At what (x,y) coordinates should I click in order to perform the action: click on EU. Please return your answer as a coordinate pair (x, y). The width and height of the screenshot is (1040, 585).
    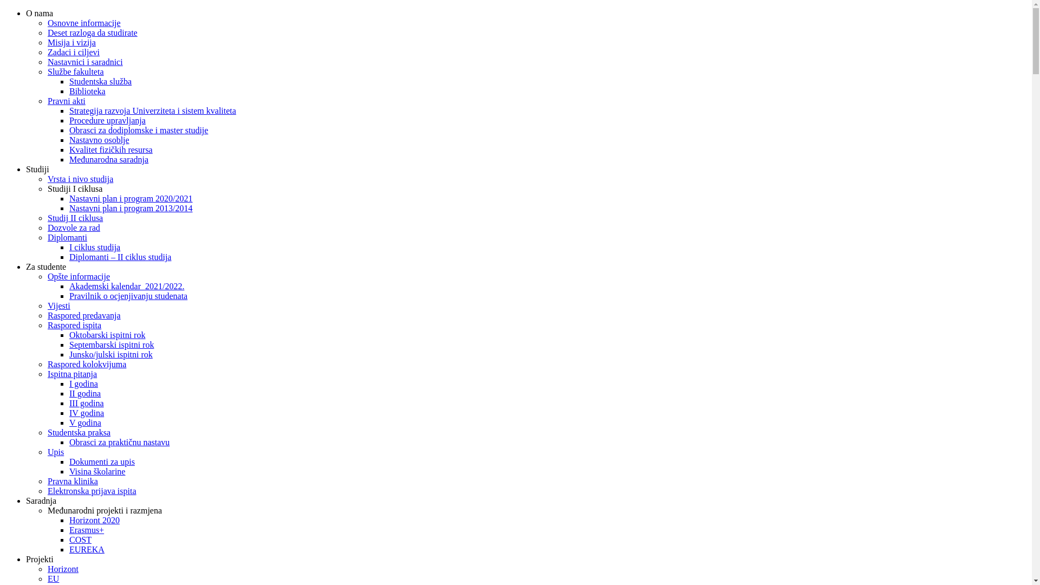
    Looking at the image, I should click on (53, 578).